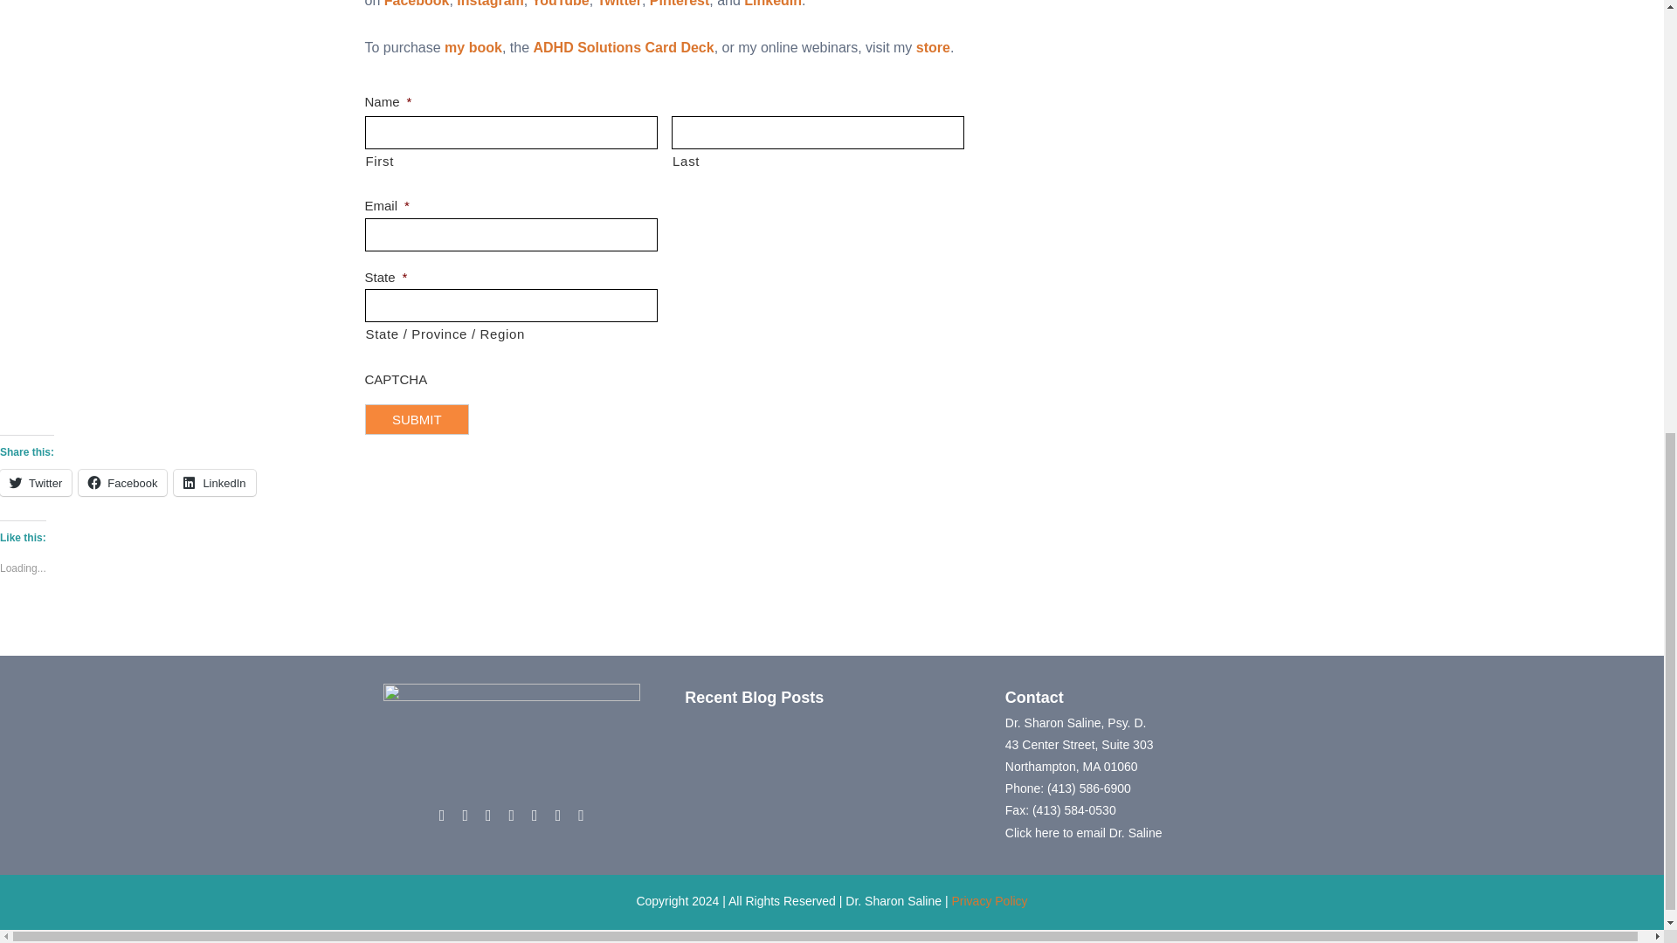 Image resolution: width=1677 pixels, height=943 pixels. Describe the element at coordinates (418, 419) in the screenshot. I see `Submit` at that location.